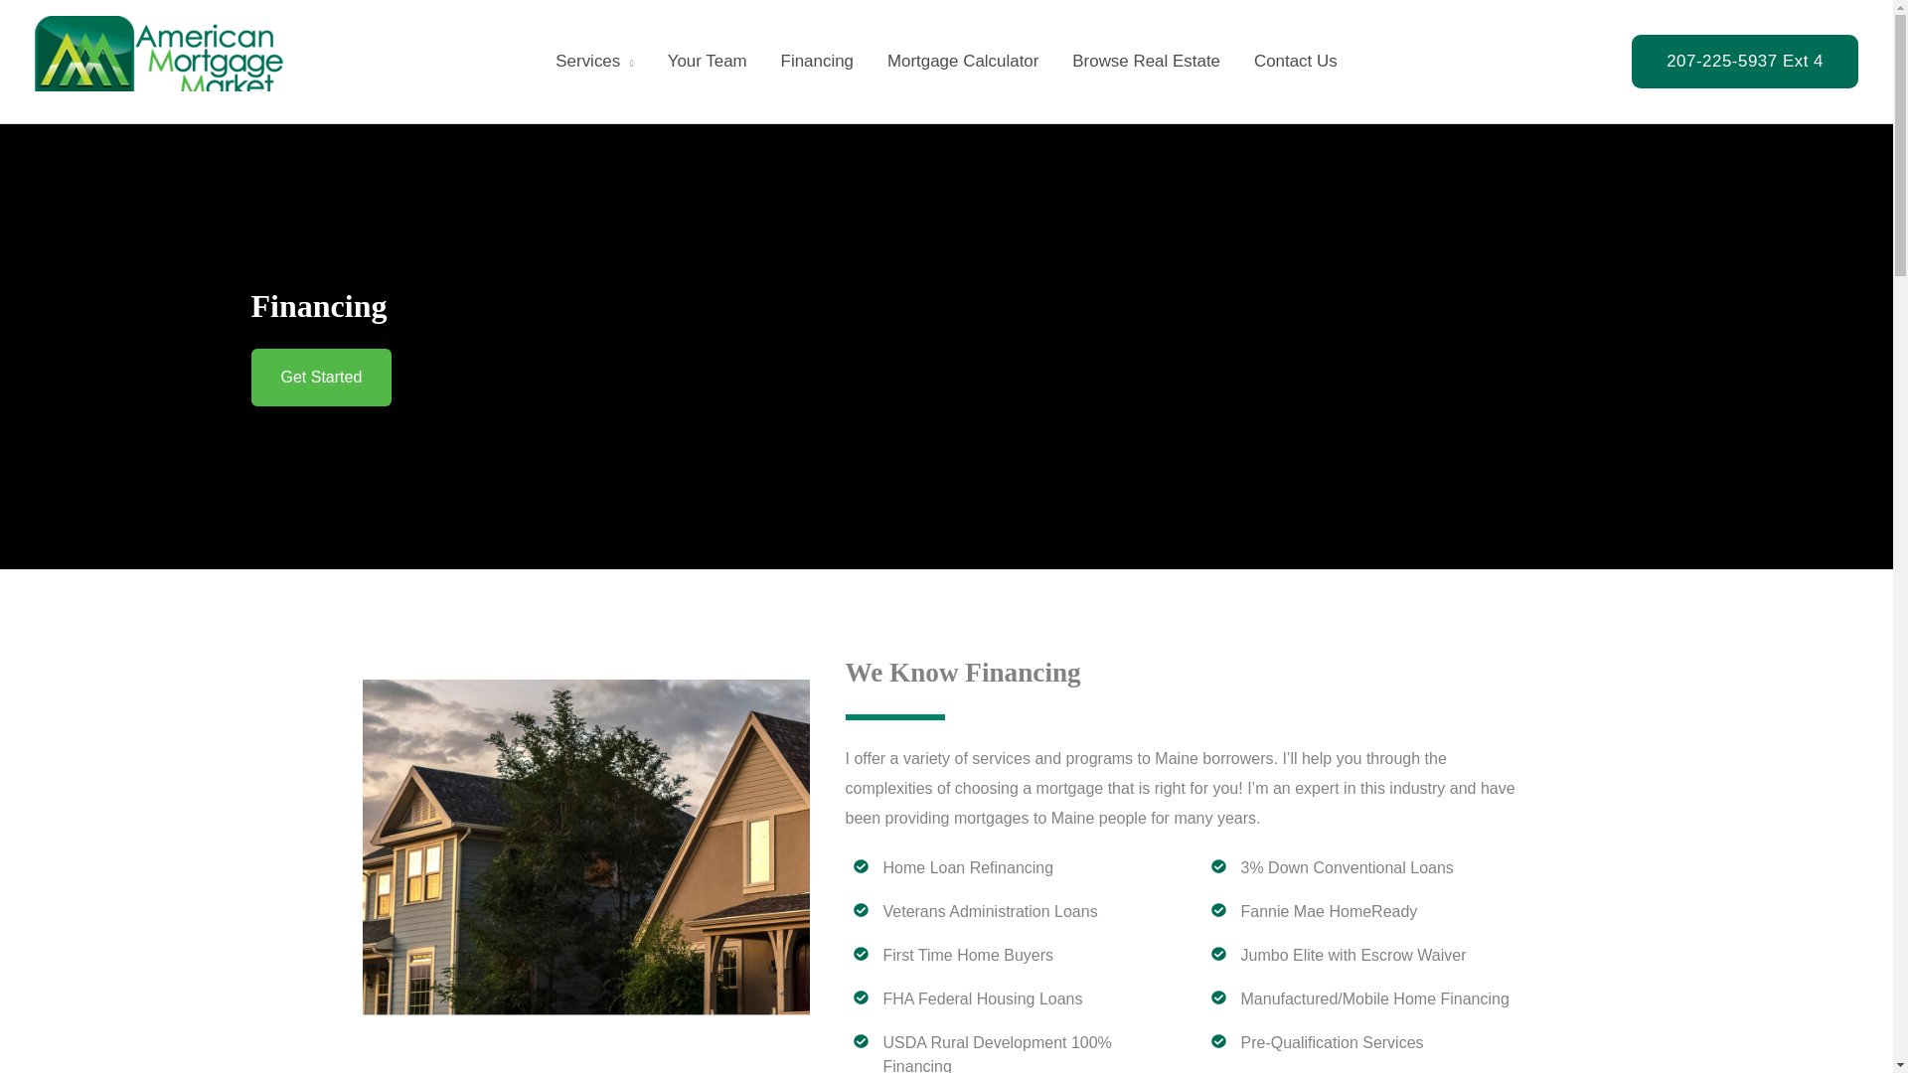 This screenshot has width=1908, height=1073. Describe the element at coordinates (1145, 62) in the screenshot. I see `Browse Real Estate` at that location.